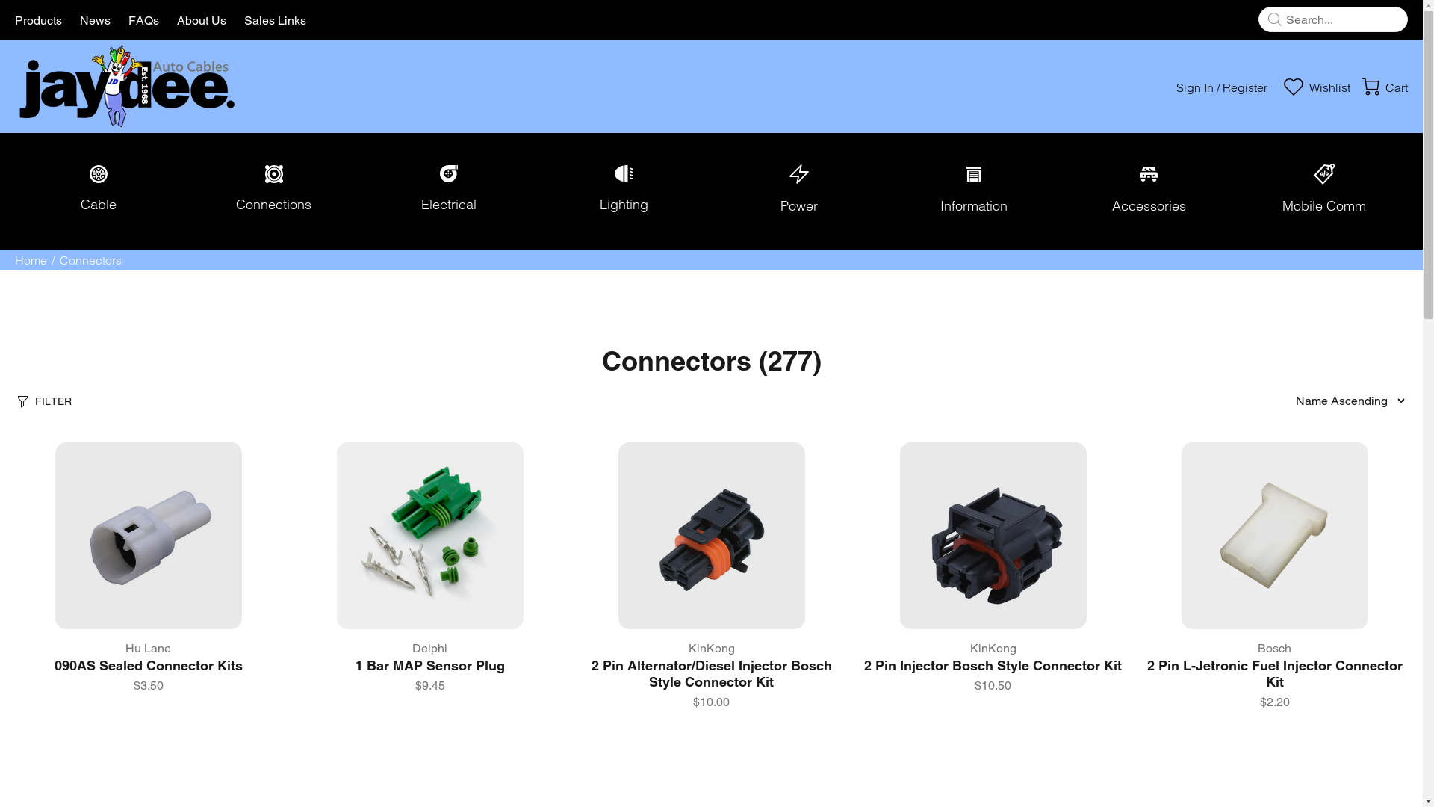 The height and width of the screenshot is (807, 1434). What do you see at coordinates (270, 19) in the screenshot?
I see `Sales Links` at bounding box center [270, 19].